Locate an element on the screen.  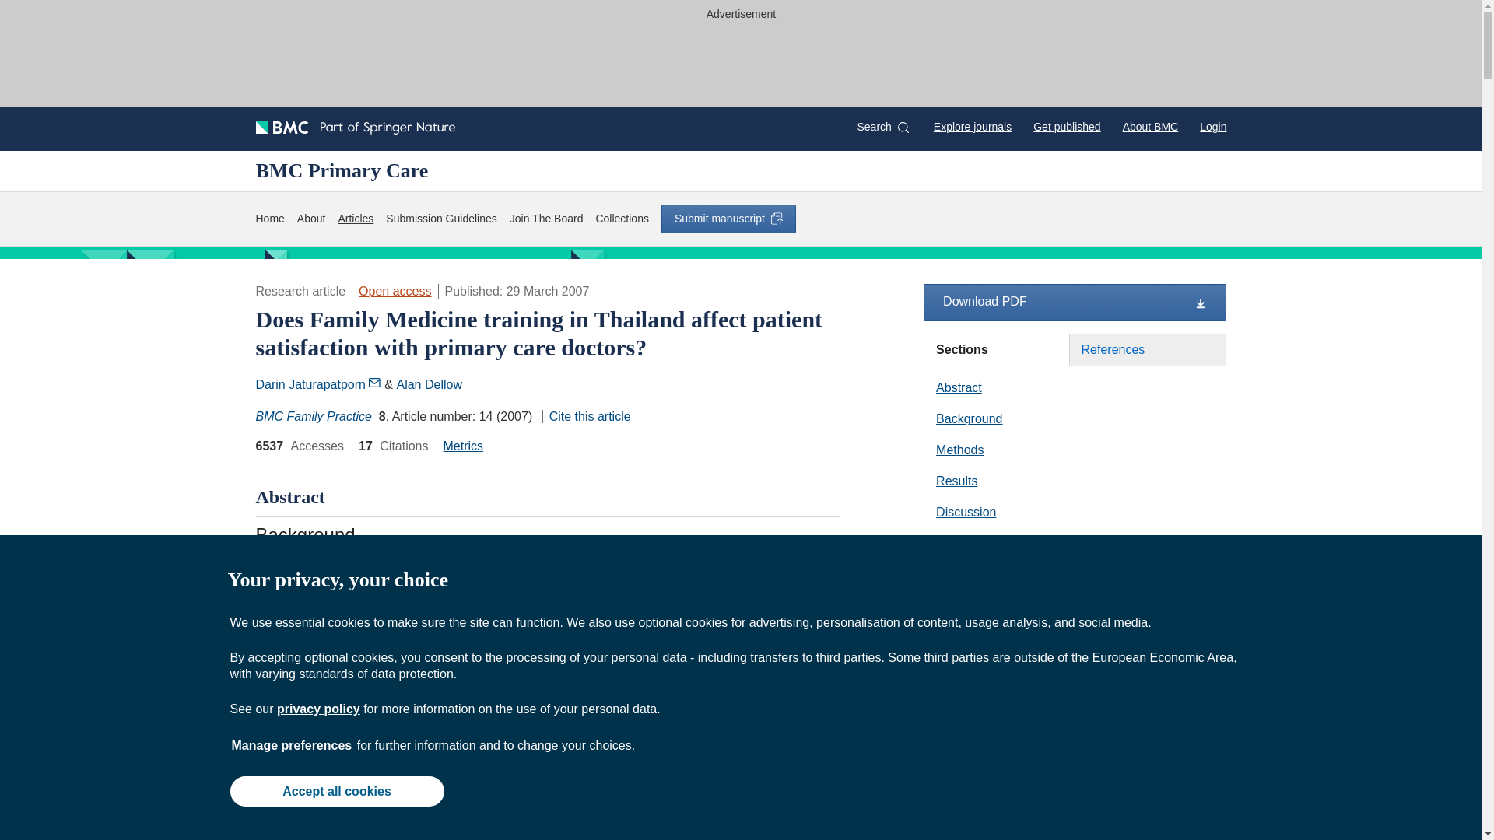
Alan Dellow is located at coordinates (428, 384).